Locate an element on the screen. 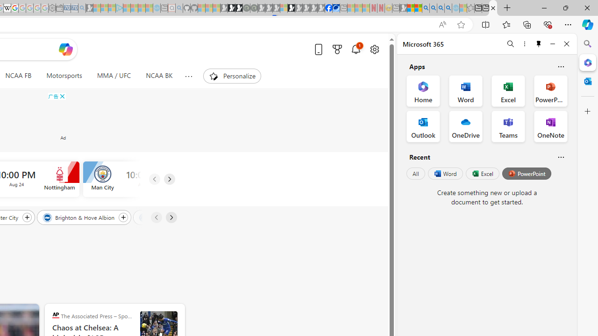  Show more topics is located at coordinates (188, 76).